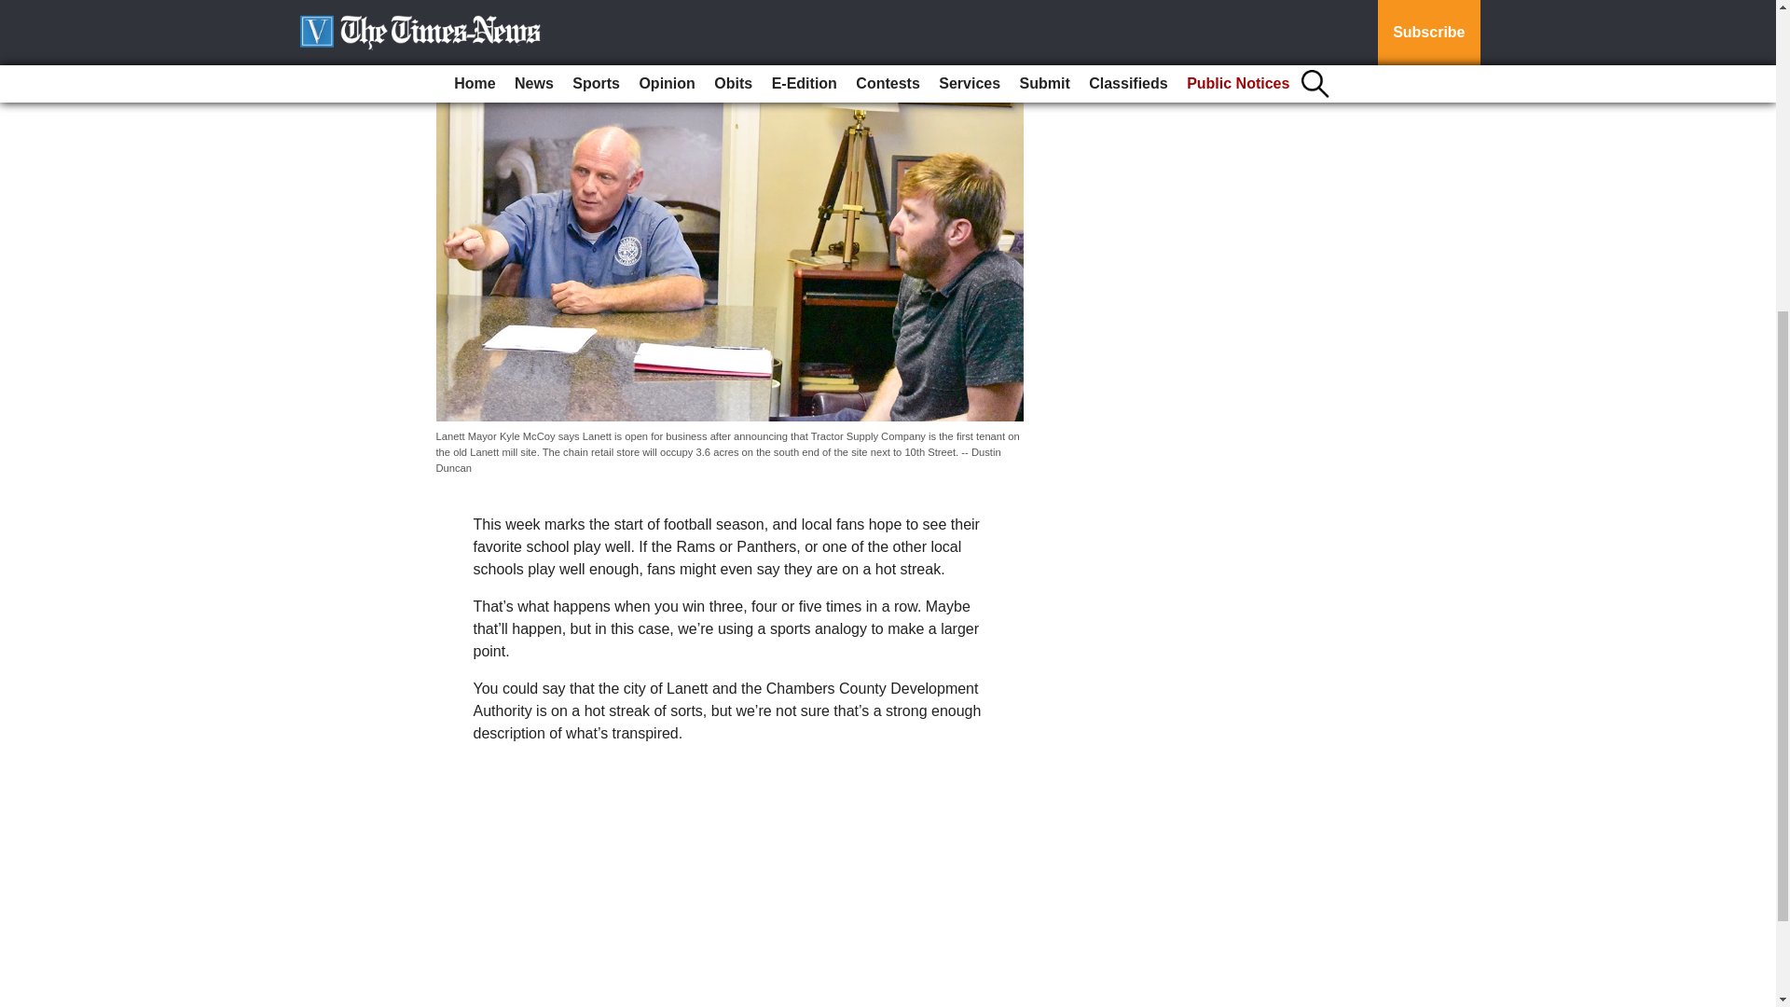 Image resolution: width=1790 pixels, height=1007 pixels. I want to click on Staff Reports, so click(485, 24).